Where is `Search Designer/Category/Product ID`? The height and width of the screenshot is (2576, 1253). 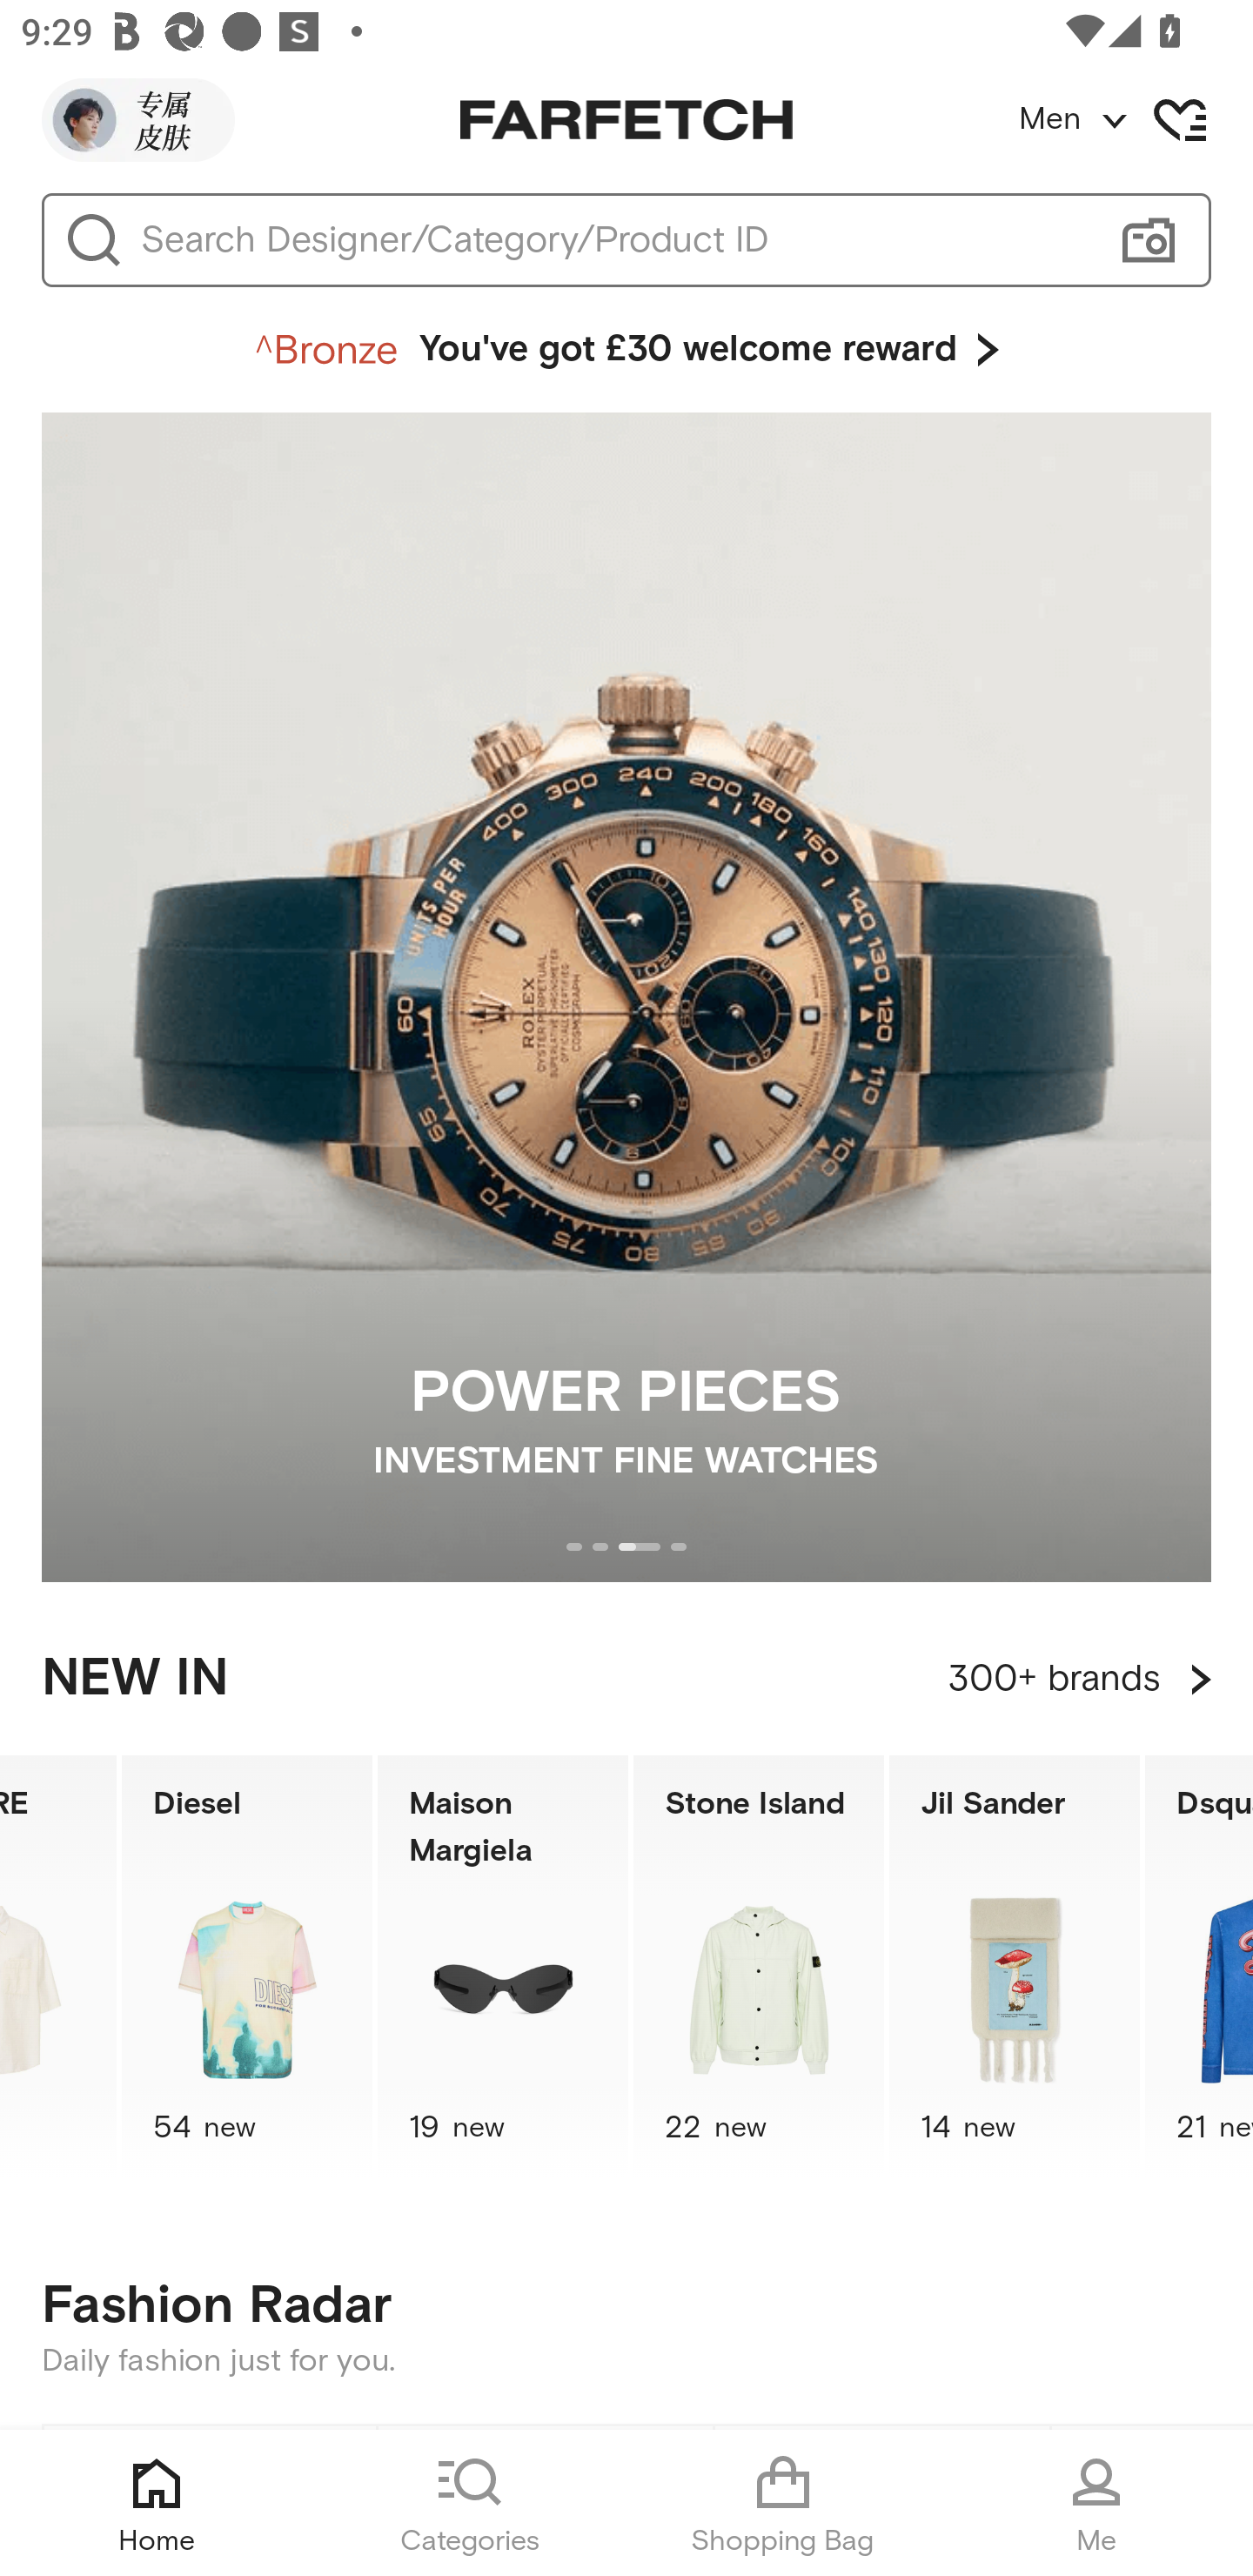 Search Designer/Category/Product ID is located at coordinates (613, 240).